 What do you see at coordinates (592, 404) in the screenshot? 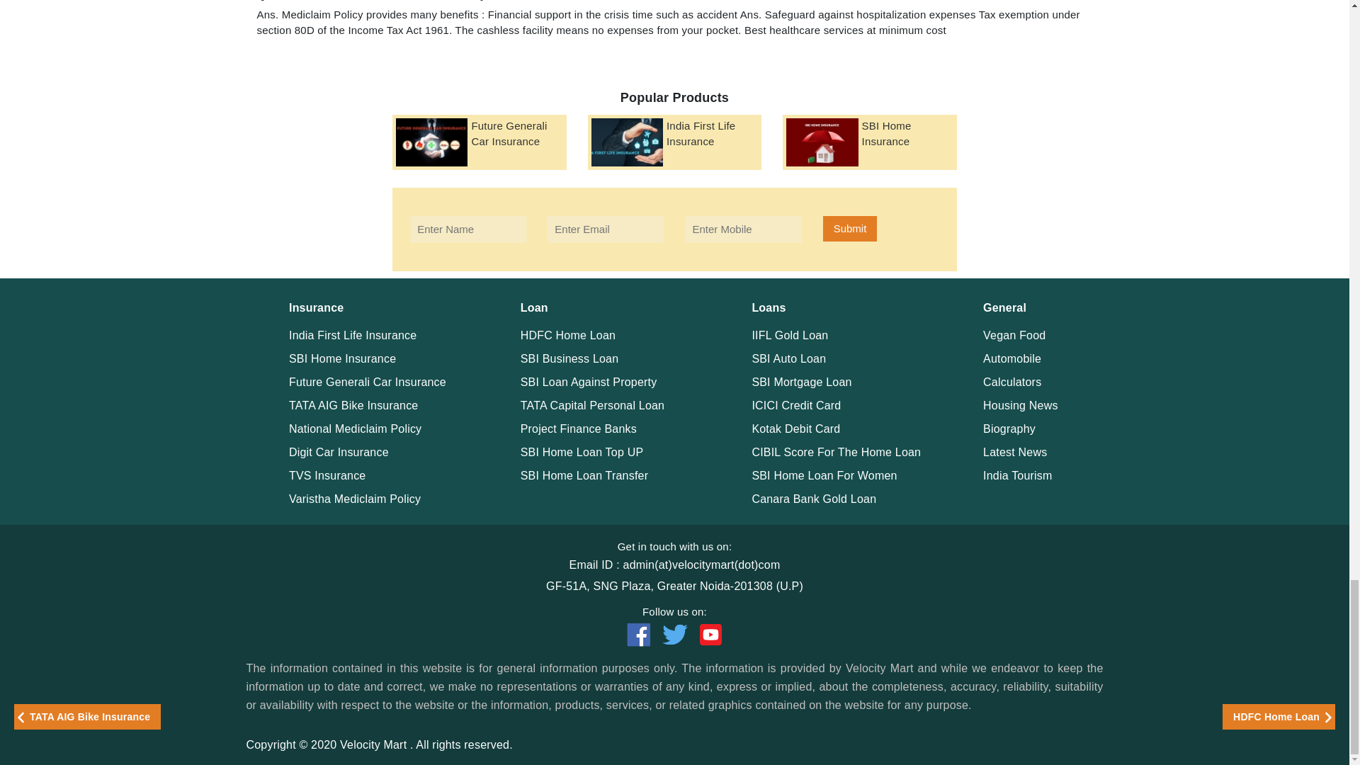
I see `TATA Capital Personal Loan` at bounding box center [592, 404].